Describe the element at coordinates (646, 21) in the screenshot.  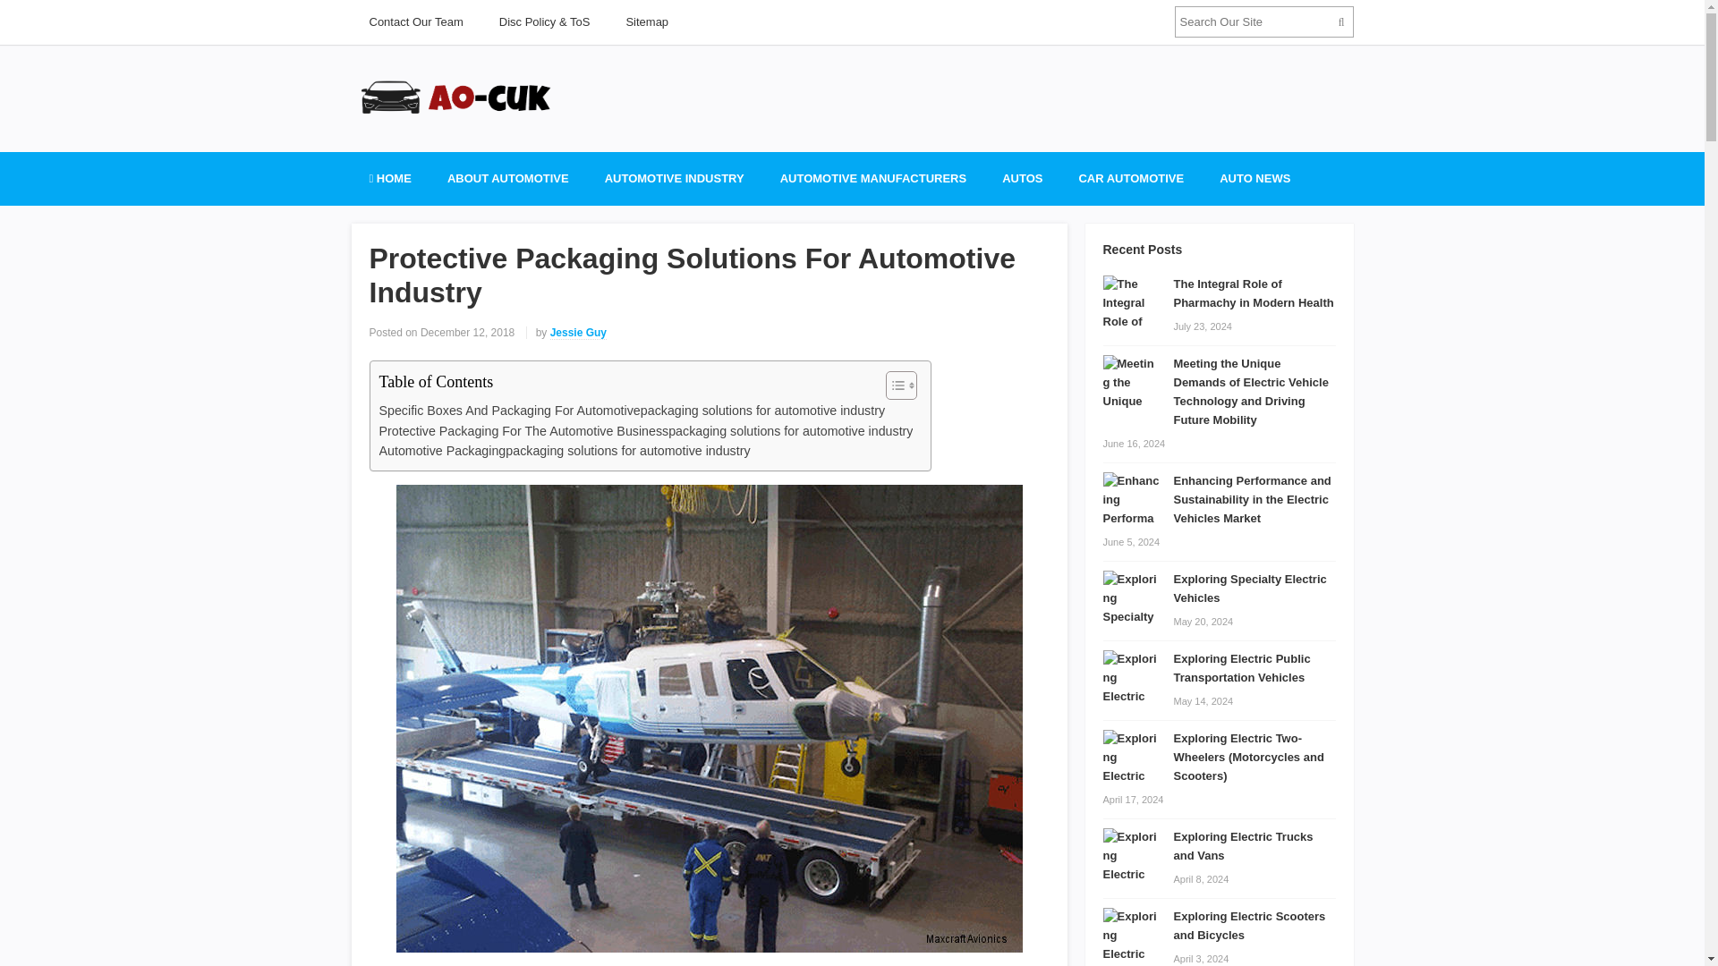
I see `Sitemap` at that location.